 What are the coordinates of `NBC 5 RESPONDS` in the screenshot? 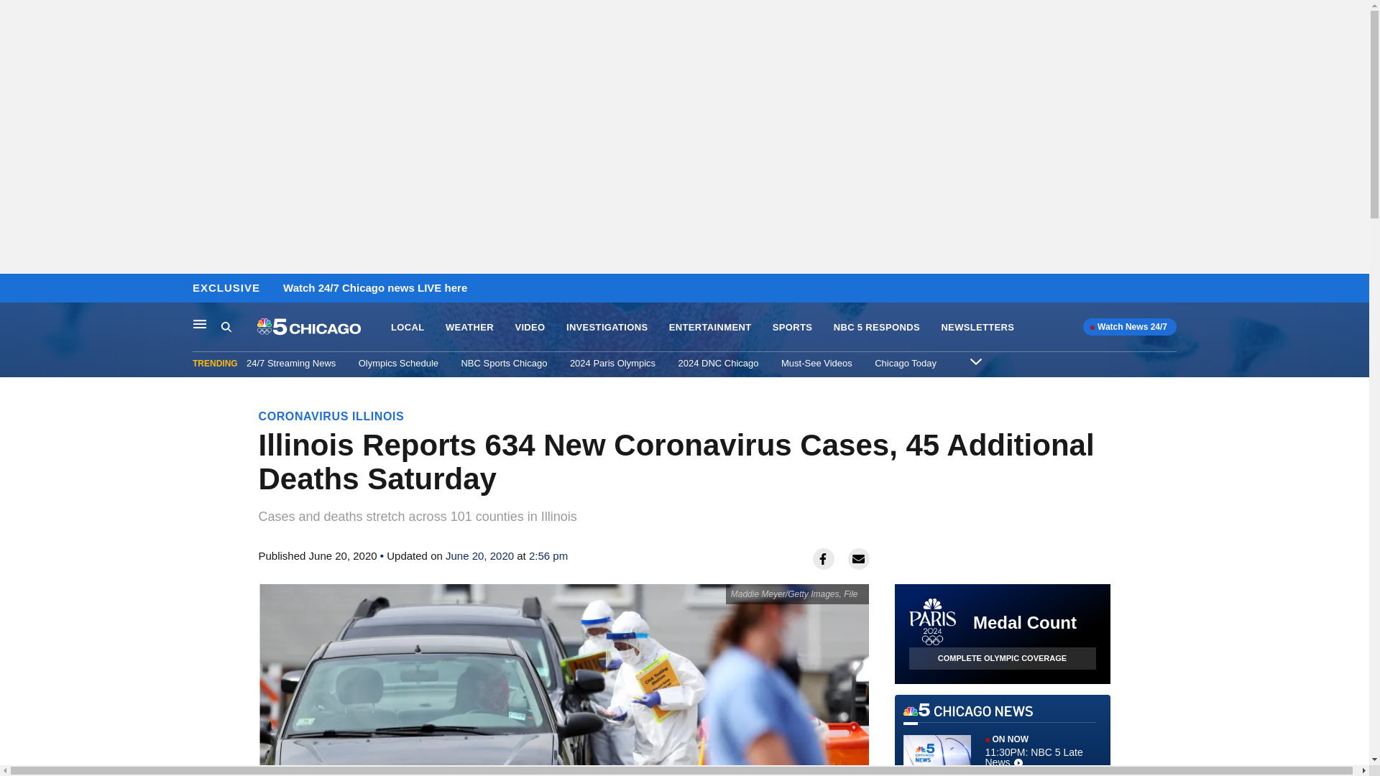 It's located at (816, 363).